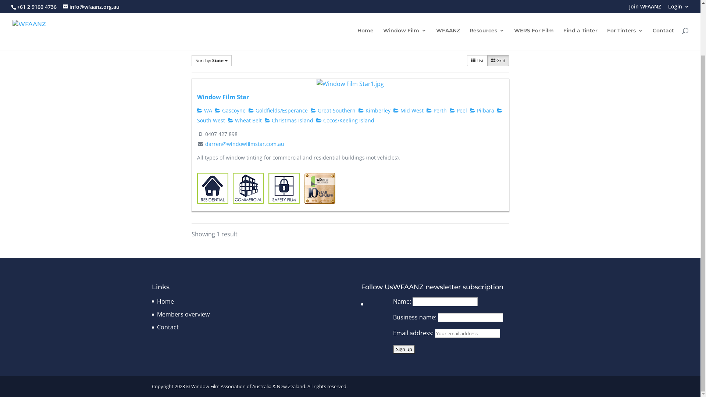 Image resolution: width=706 pixels, height=397 pixels. I want to click on Pilbara, so click(482, 170).